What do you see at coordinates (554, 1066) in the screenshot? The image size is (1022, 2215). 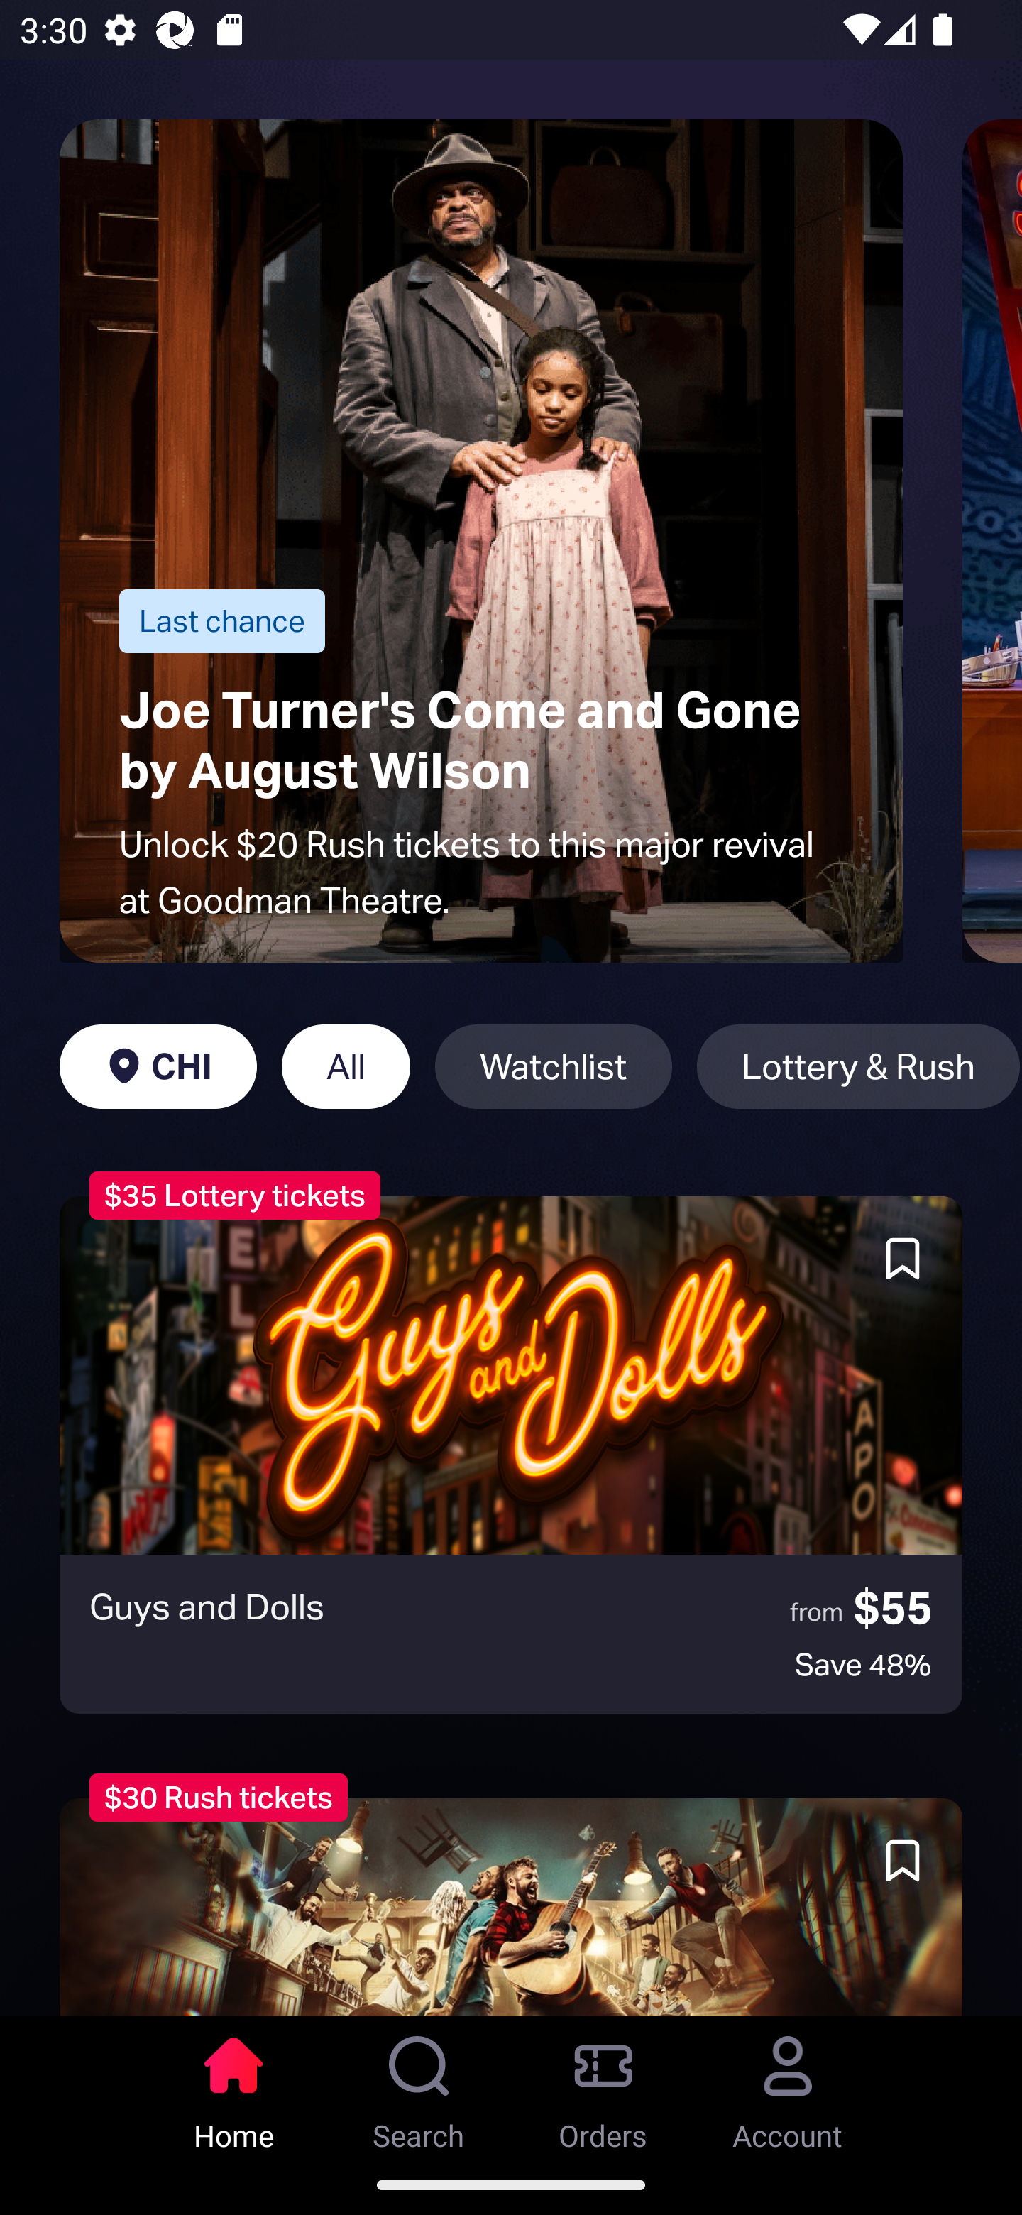 I see `Watchlist` at bounding box center [554, 1066].